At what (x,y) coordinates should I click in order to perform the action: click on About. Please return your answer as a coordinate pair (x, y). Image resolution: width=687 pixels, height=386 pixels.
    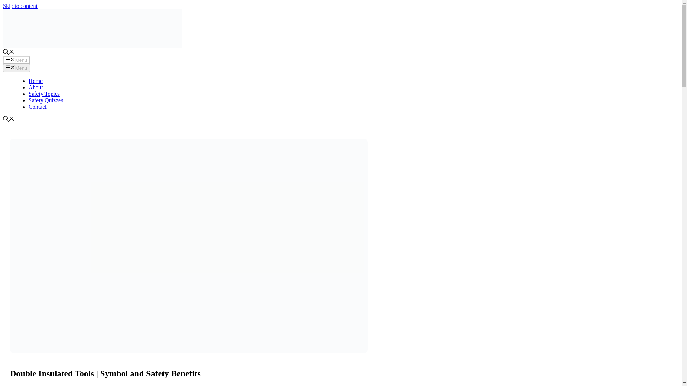
    Looking at the image, I should click on (36, 87).